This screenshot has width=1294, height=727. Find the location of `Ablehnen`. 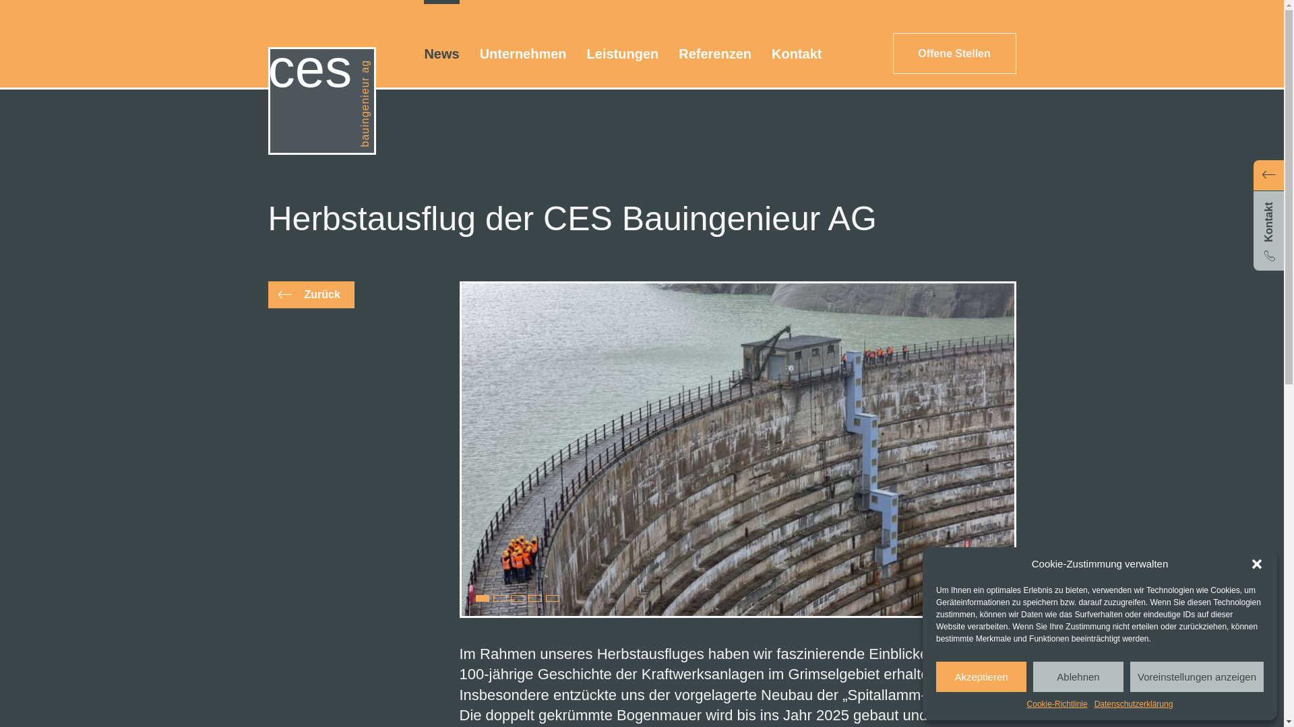

Ablehnen is located at coordinates (1078, 677).